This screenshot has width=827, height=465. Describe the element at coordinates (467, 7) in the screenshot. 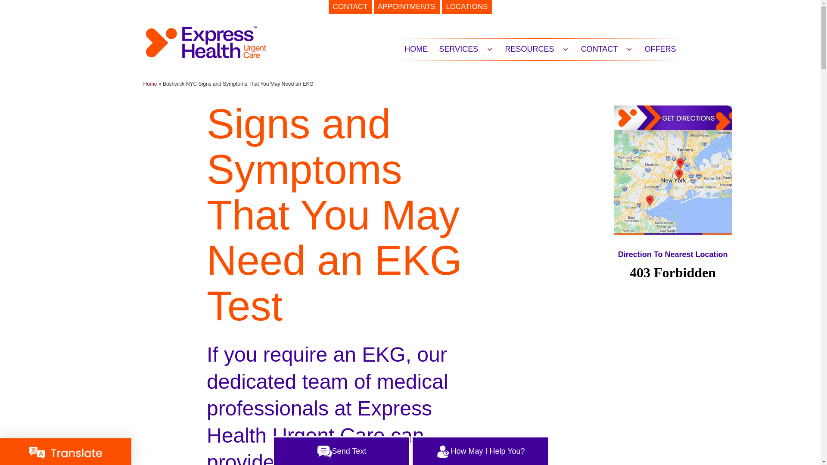

I see `LOCATIONS` at that location.